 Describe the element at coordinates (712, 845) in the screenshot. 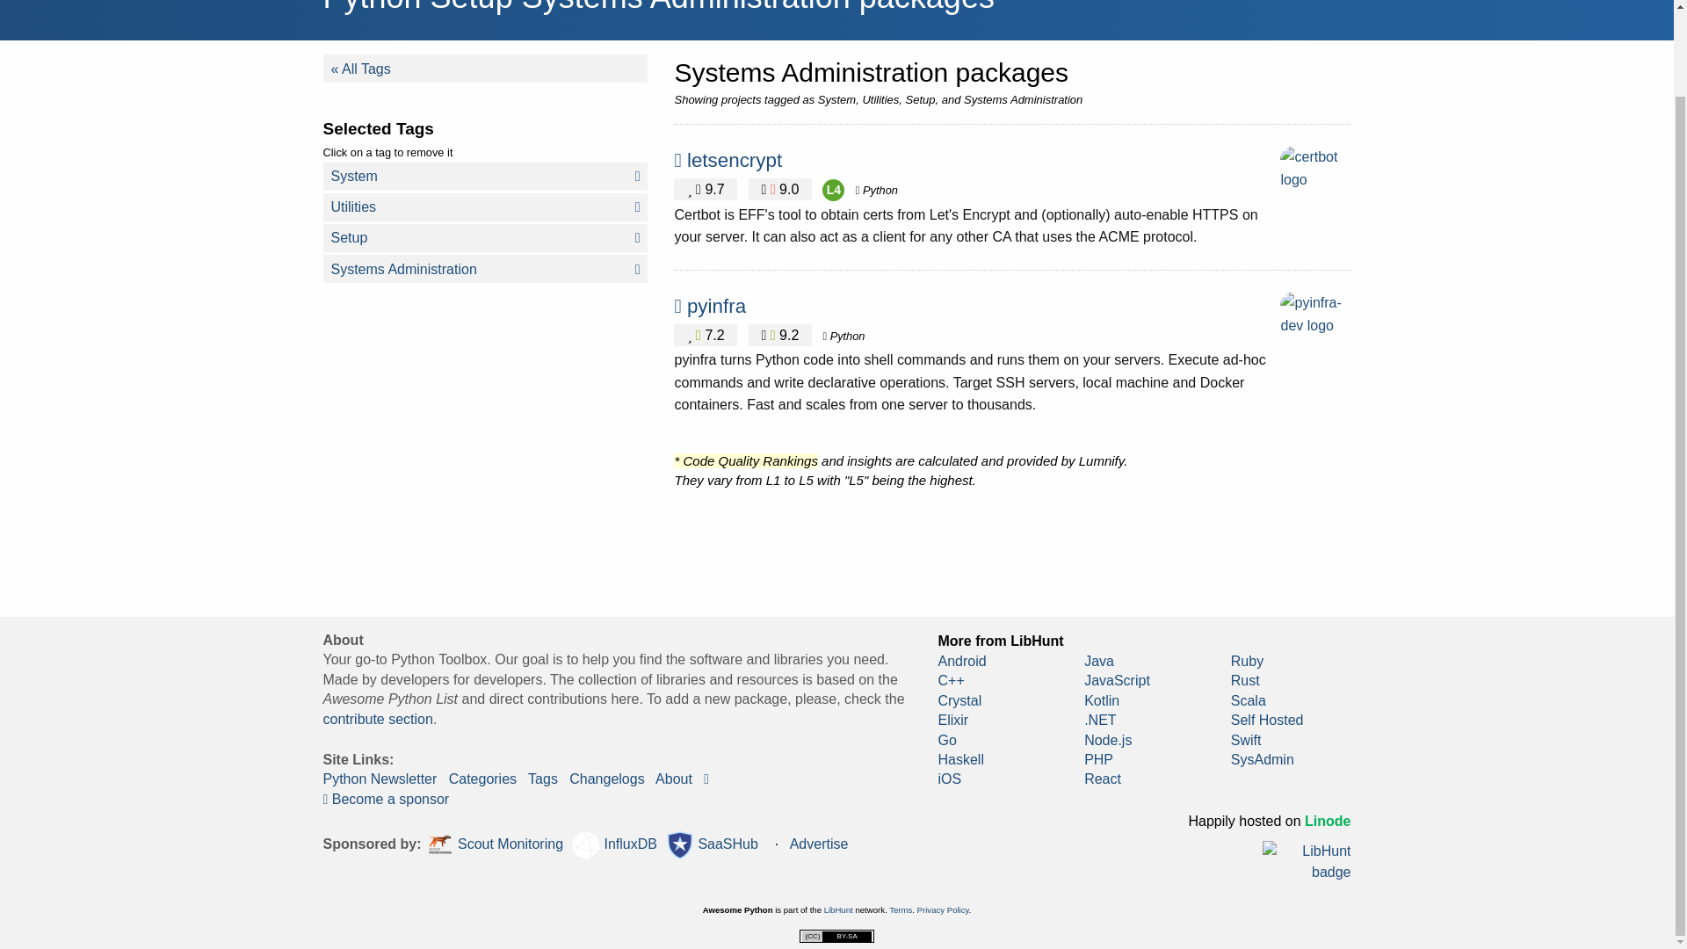

I see `SaaSHub` at that location.